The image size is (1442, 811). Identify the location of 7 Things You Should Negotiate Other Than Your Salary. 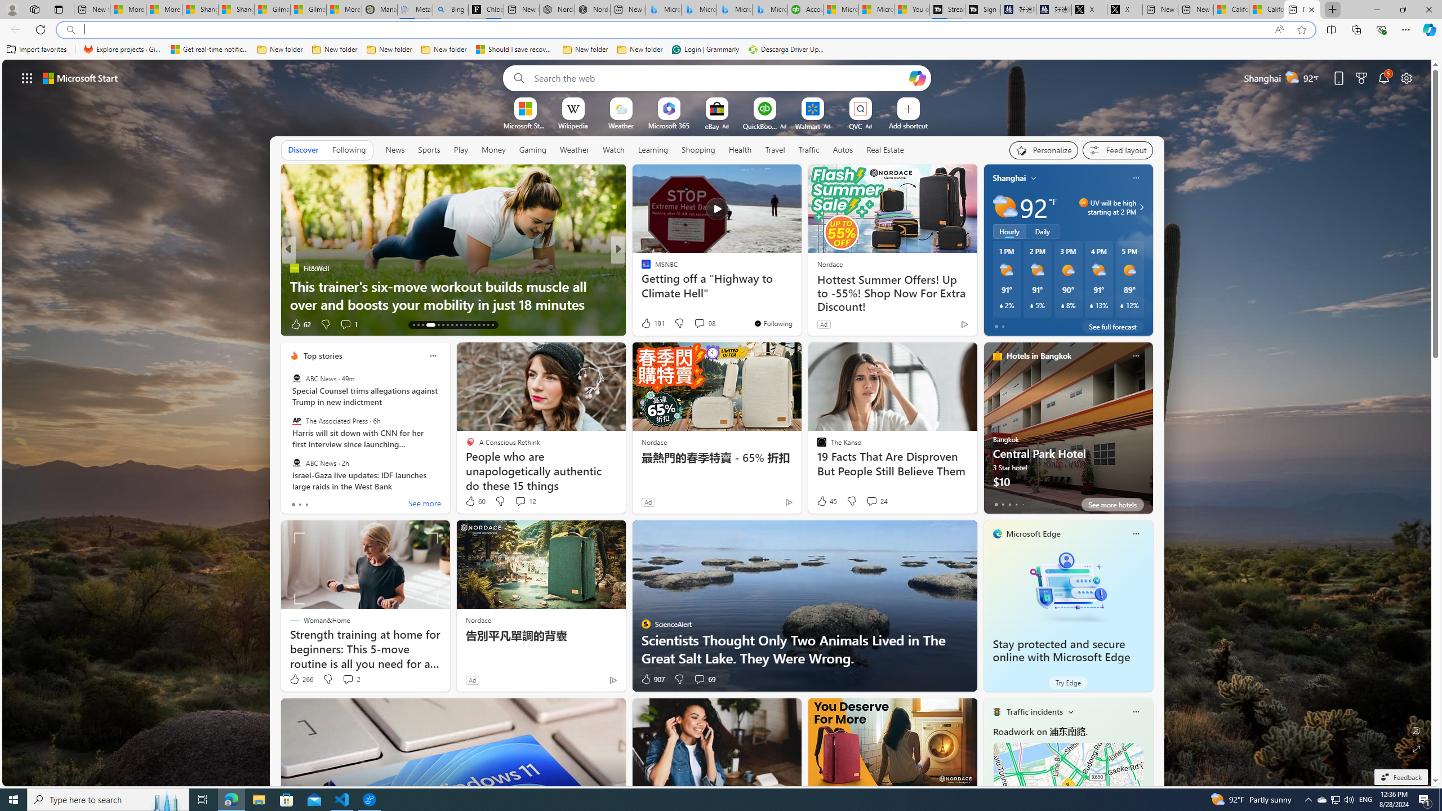
(799, 295).